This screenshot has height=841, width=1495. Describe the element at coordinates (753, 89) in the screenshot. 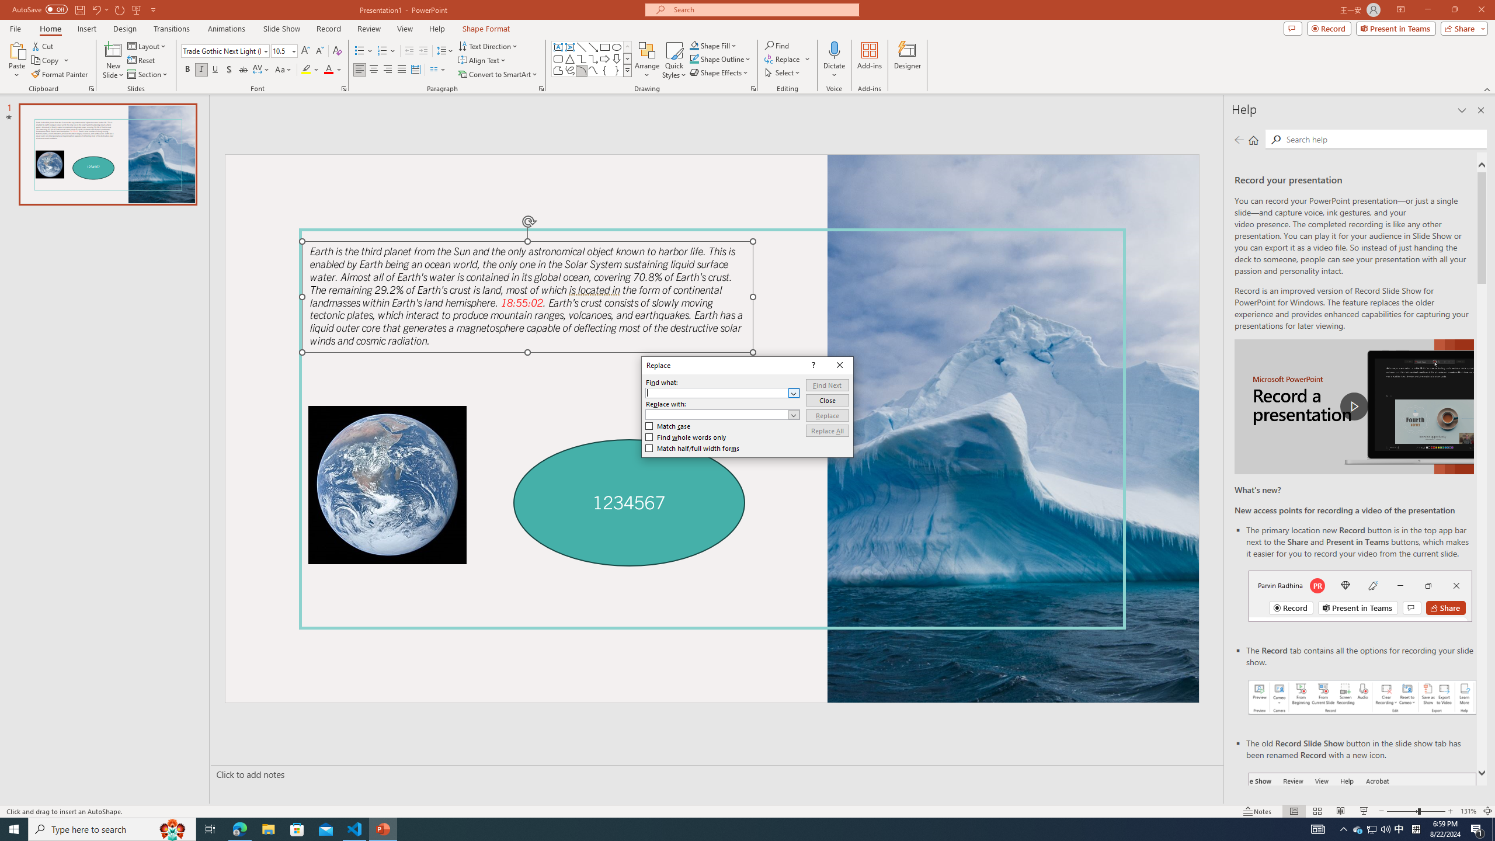

I see `Format Object...` at that location.